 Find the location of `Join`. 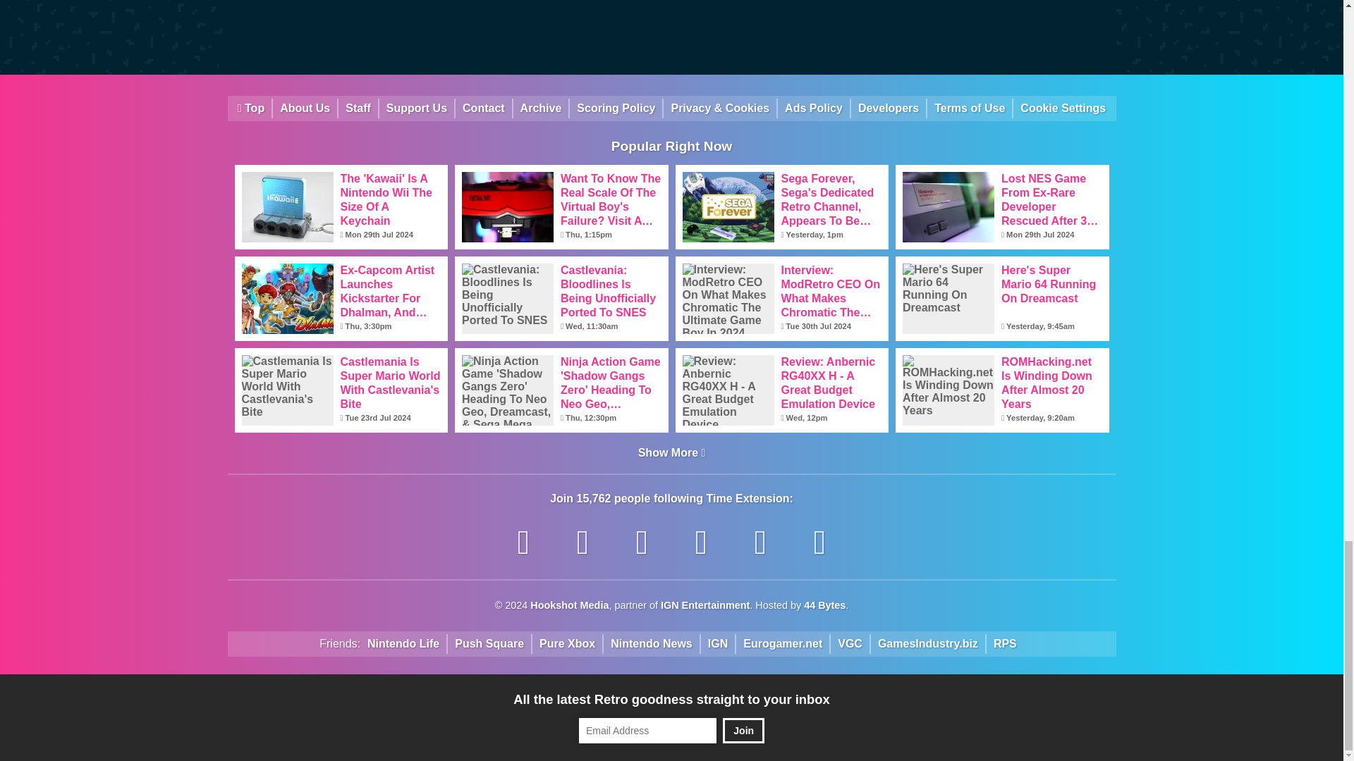

Join is located at coordinates (743, 731).